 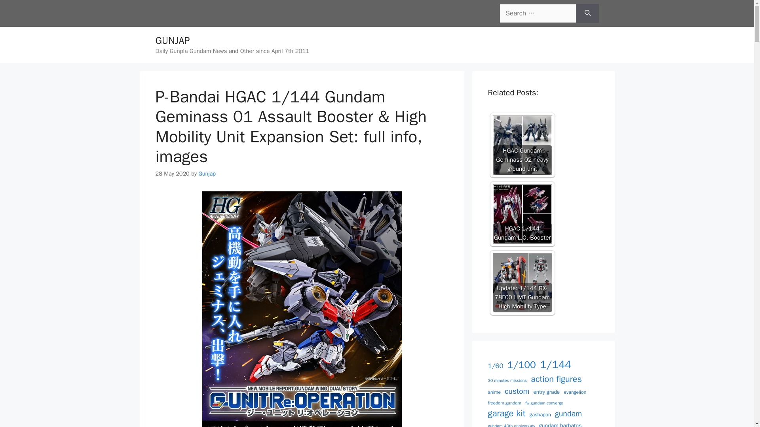 I want to click on Search for:, so click(x=538, y=13).